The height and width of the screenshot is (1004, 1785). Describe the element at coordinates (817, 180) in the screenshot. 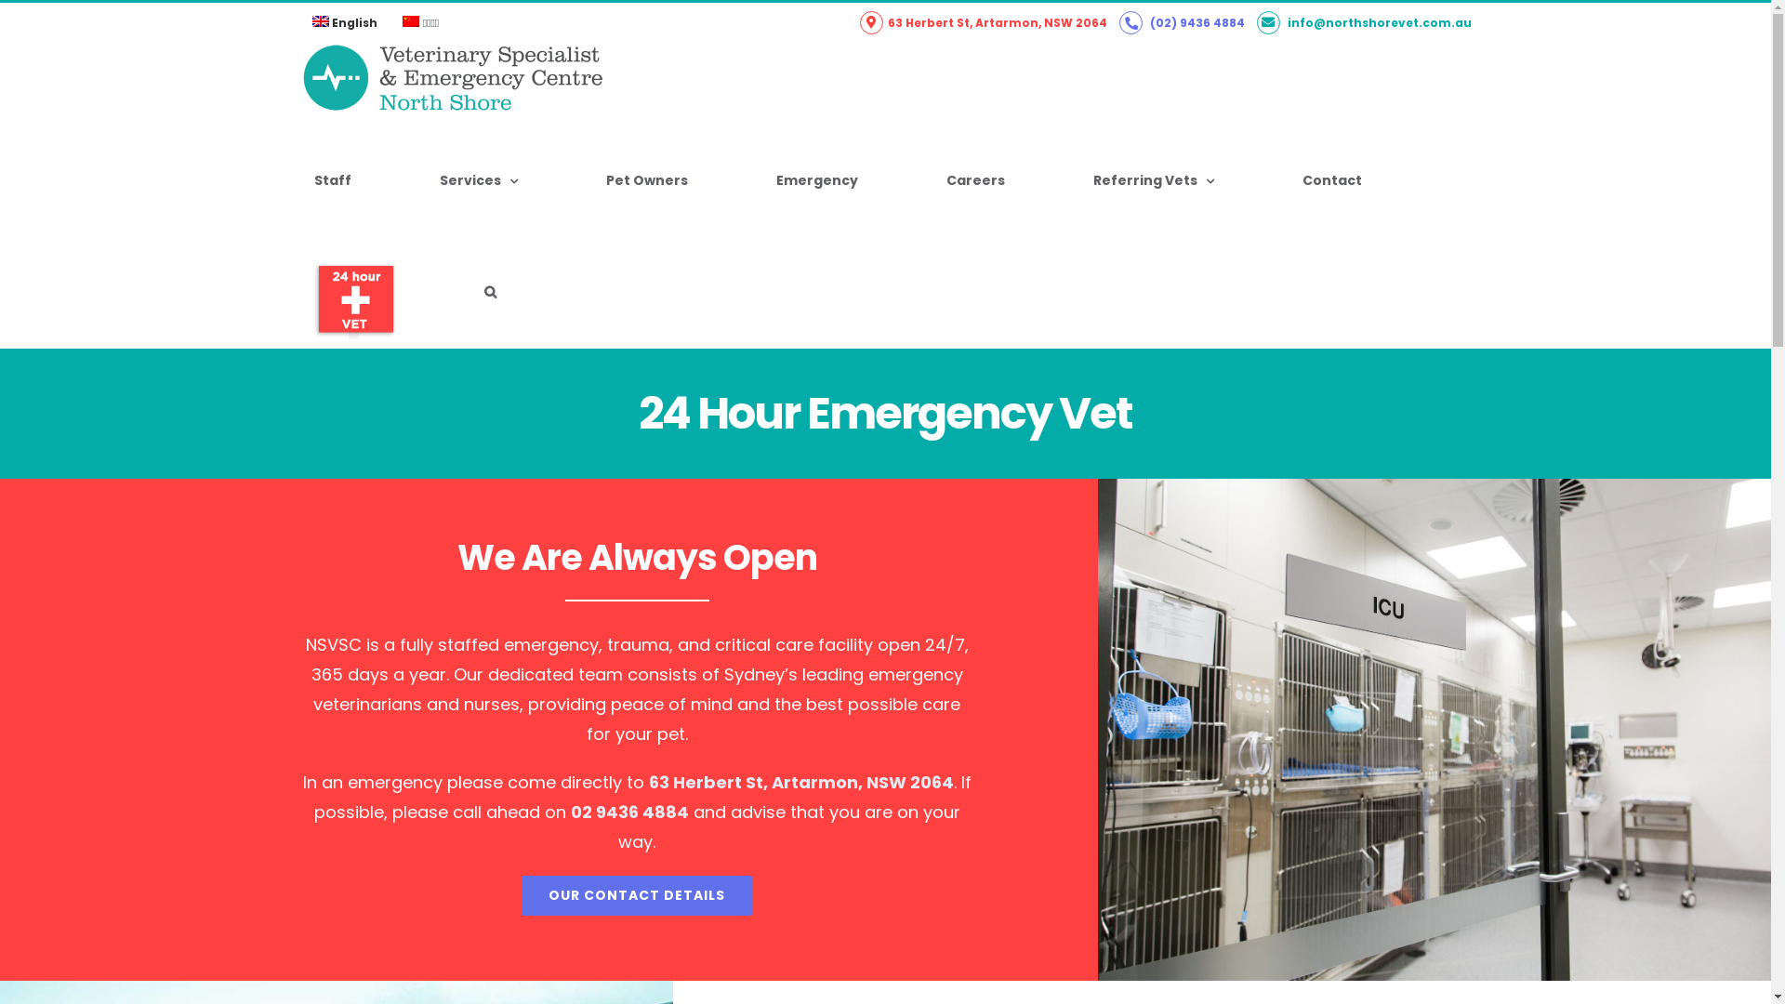

I see `Emergency` at that location.